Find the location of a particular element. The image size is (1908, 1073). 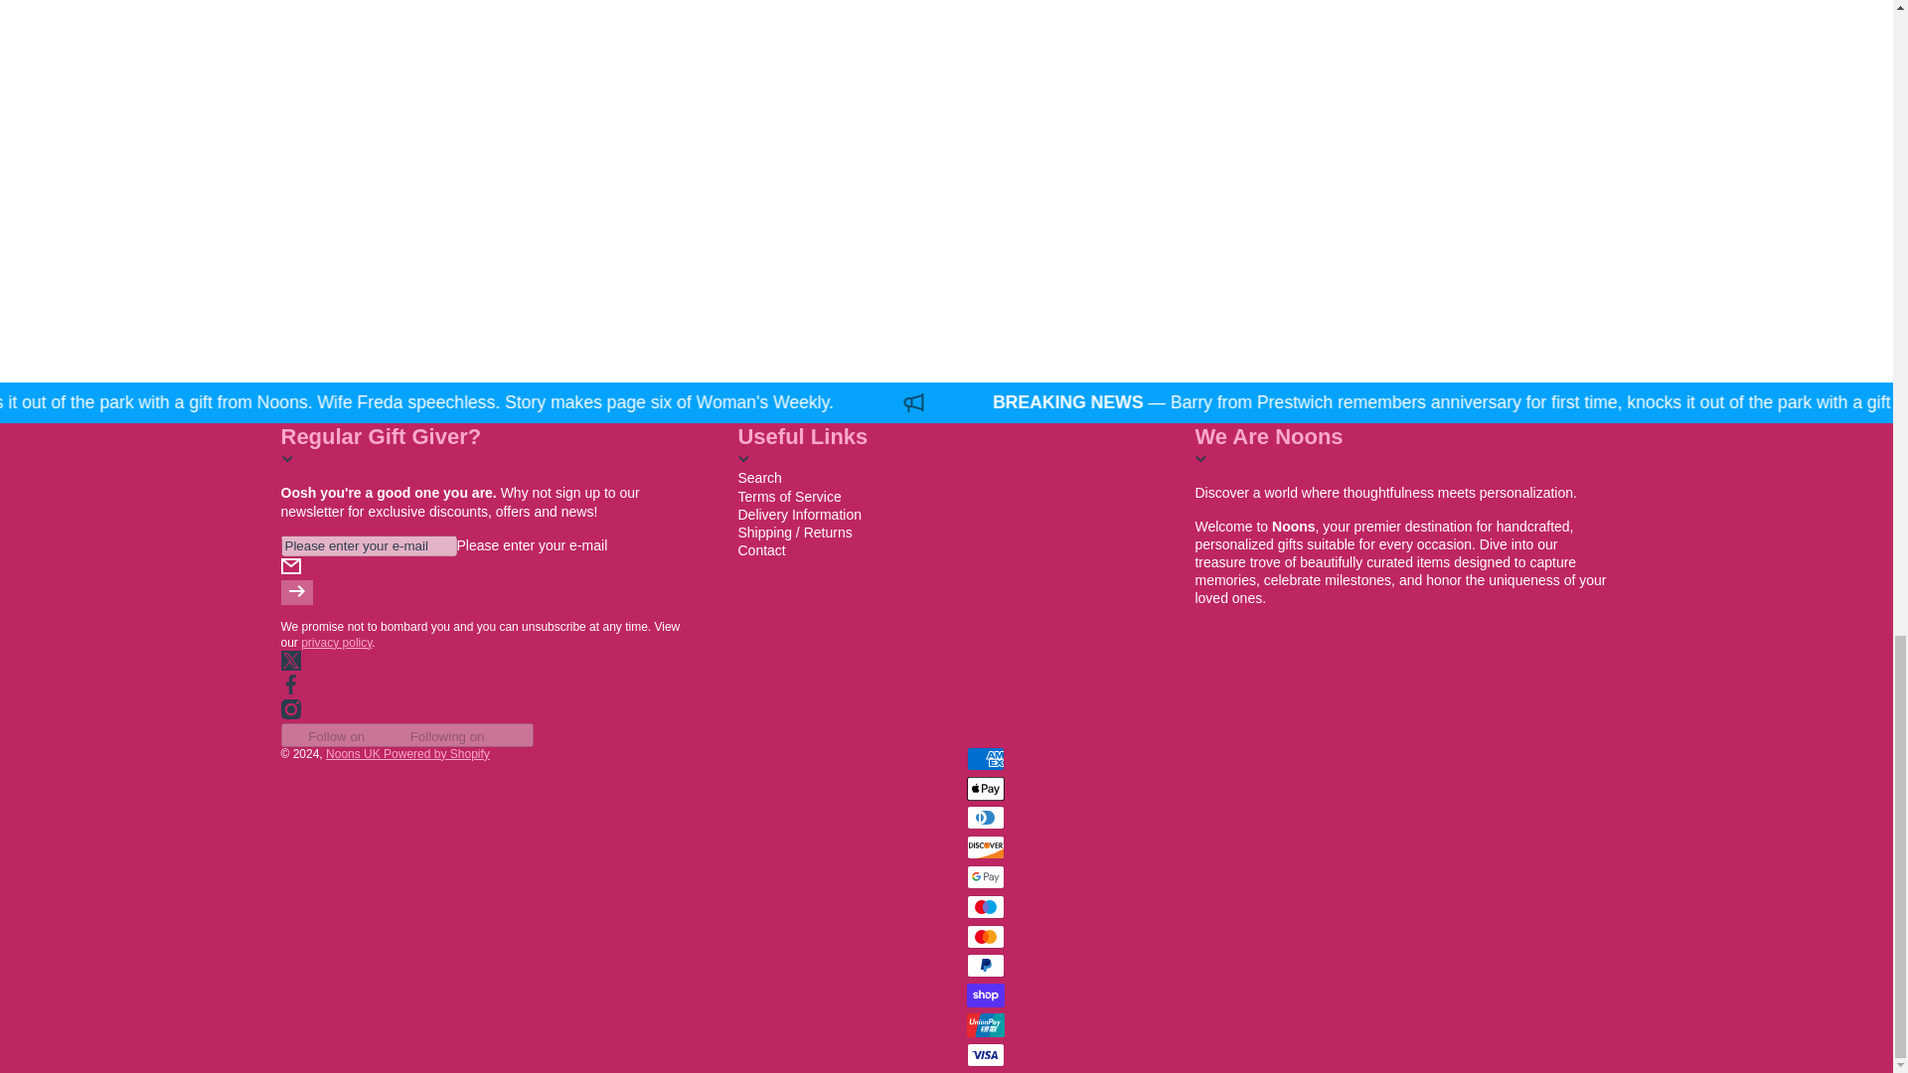

Diners Club is located at coordinates (984, 817).